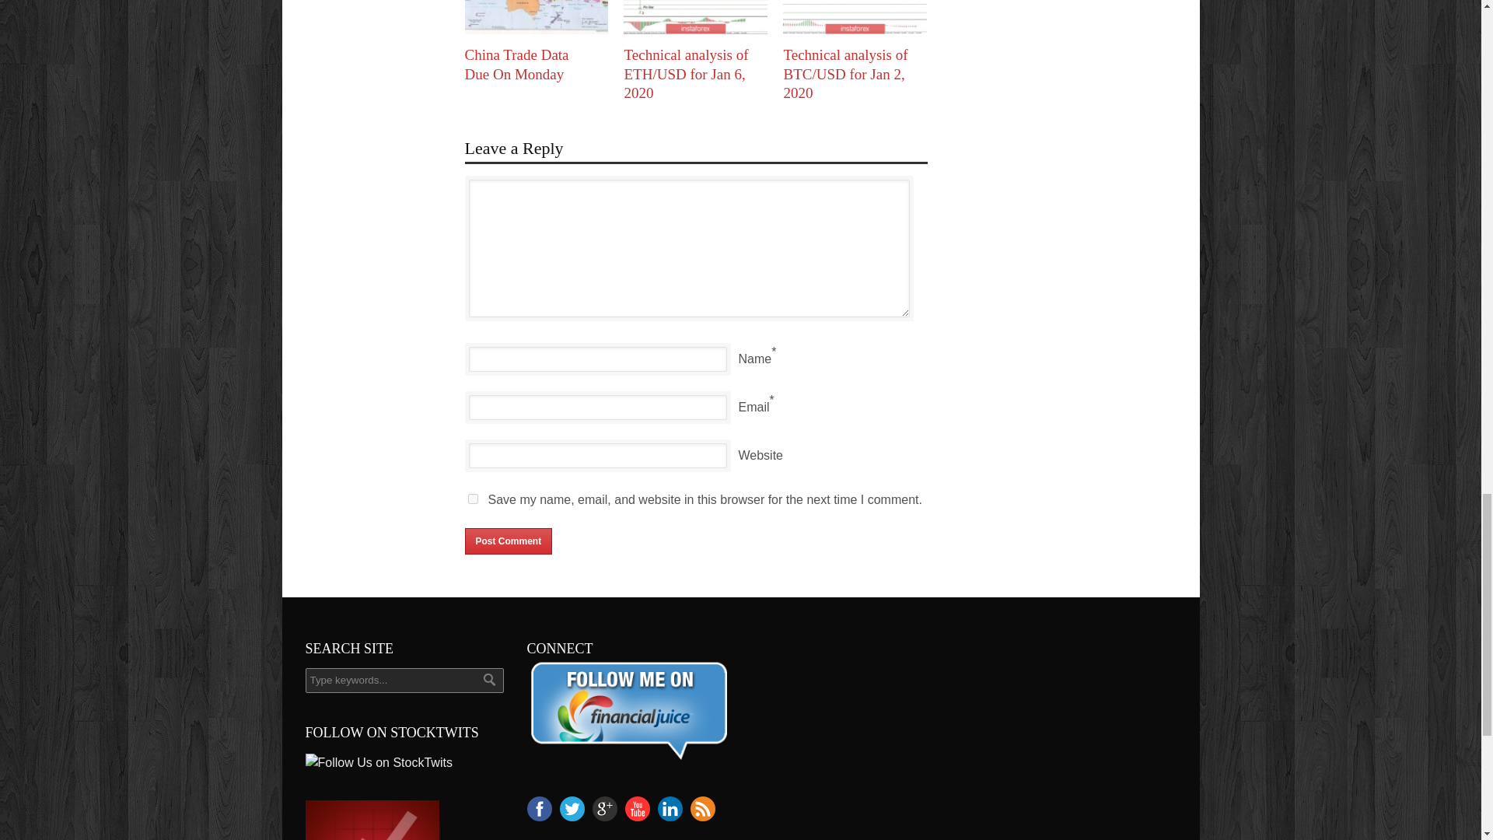  What do you see at coordinates (404, 680) in the screenshot?
I see `Type keywords...` at bounding box center [404, 680].